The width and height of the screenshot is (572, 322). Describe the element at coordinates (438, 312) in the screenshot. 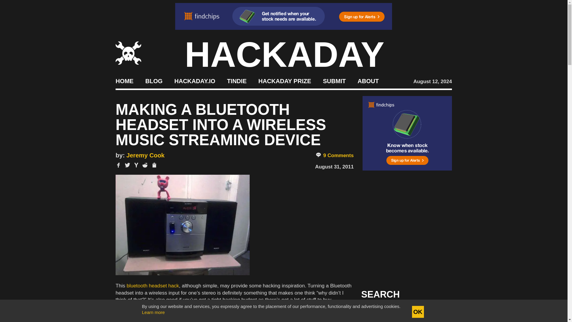

I see `Search` at that location.